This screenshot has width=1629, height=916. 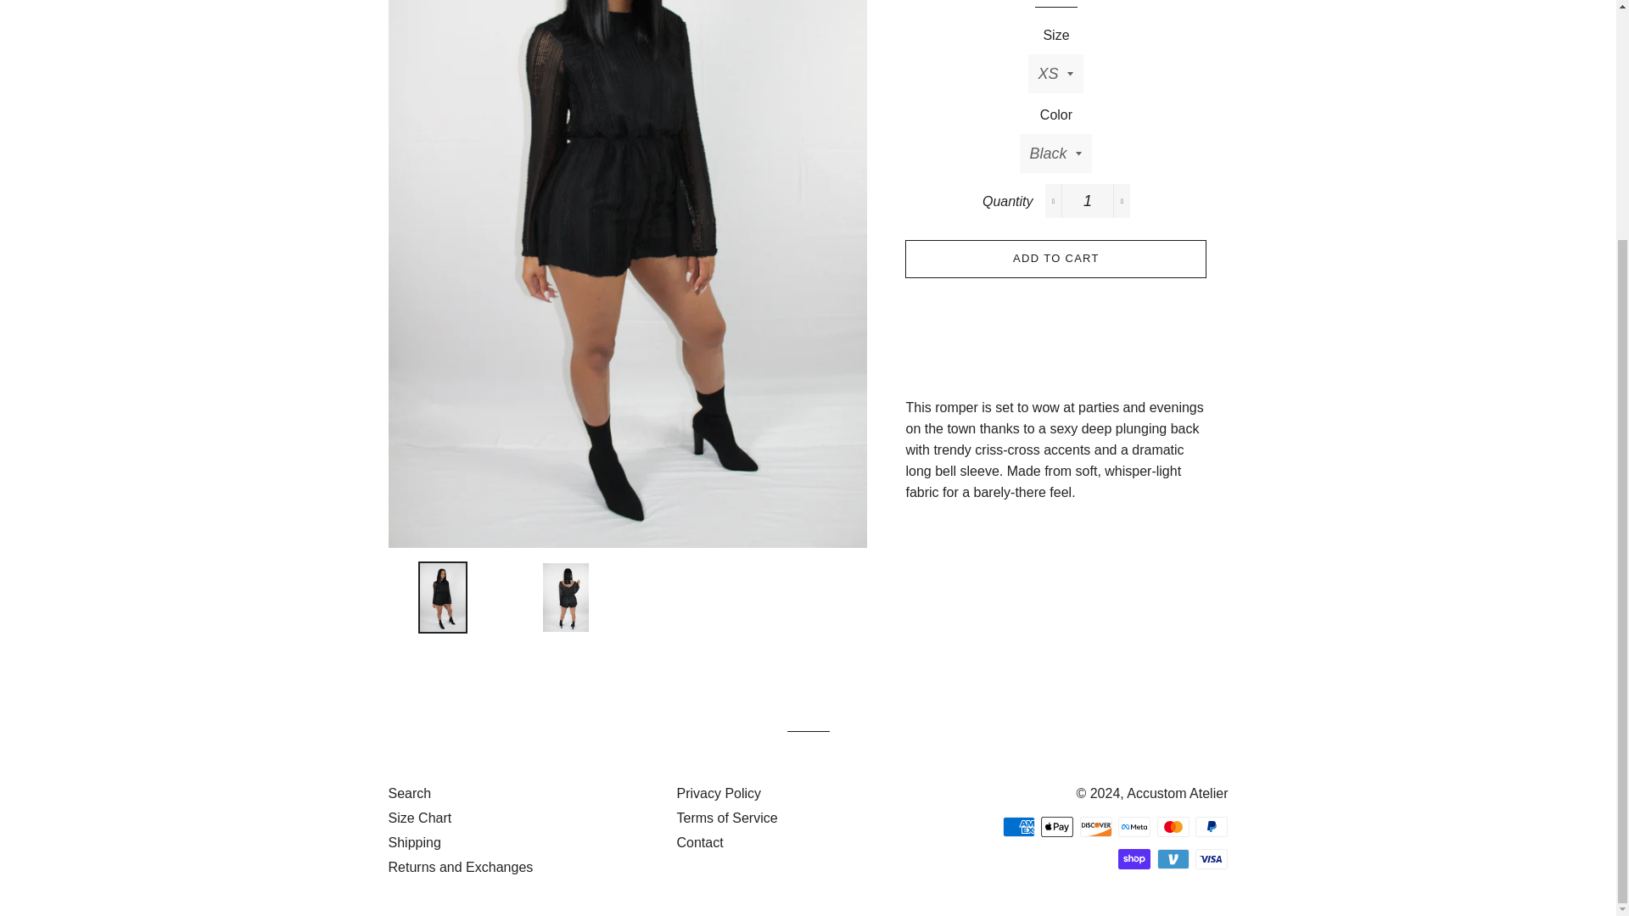 I want to click on Shop Pay, so click(x=1134, y=858).